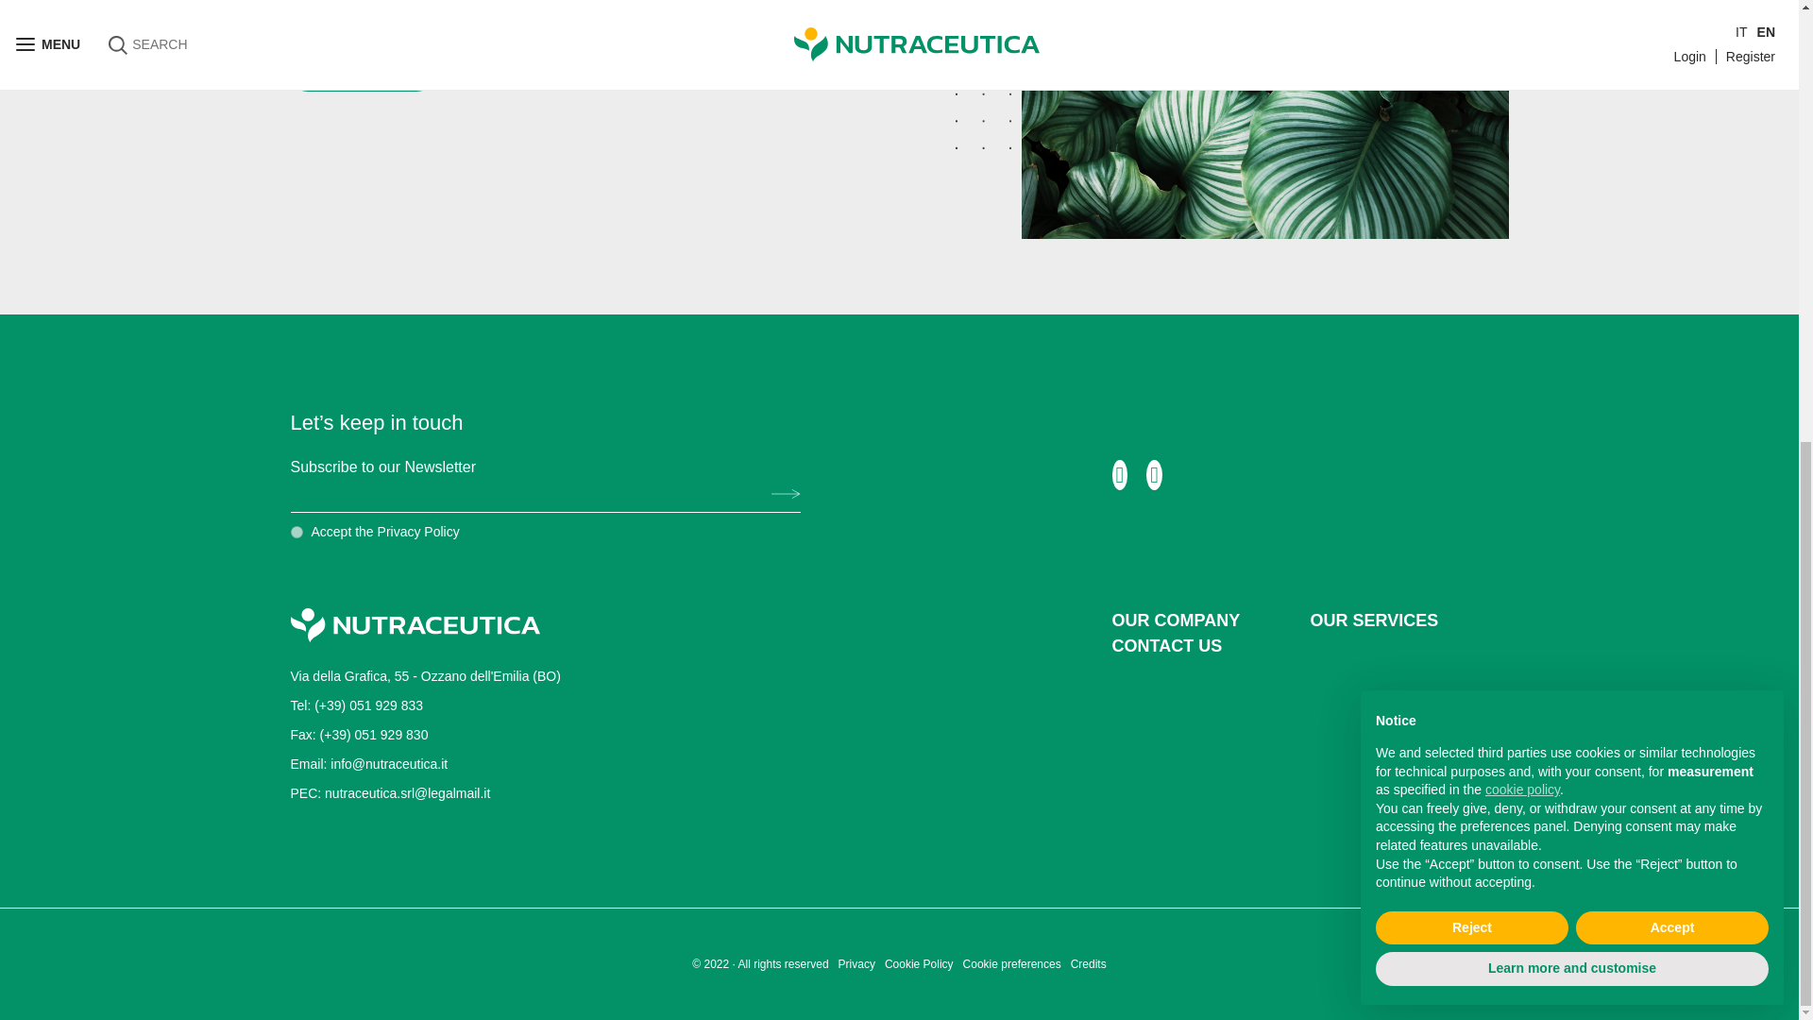 This screenshot has width=1813, height=1020. What do you see at coordinates (418, 532) in the screenshot?
I see `Privacy Policy` at bounding box center [418, 532].